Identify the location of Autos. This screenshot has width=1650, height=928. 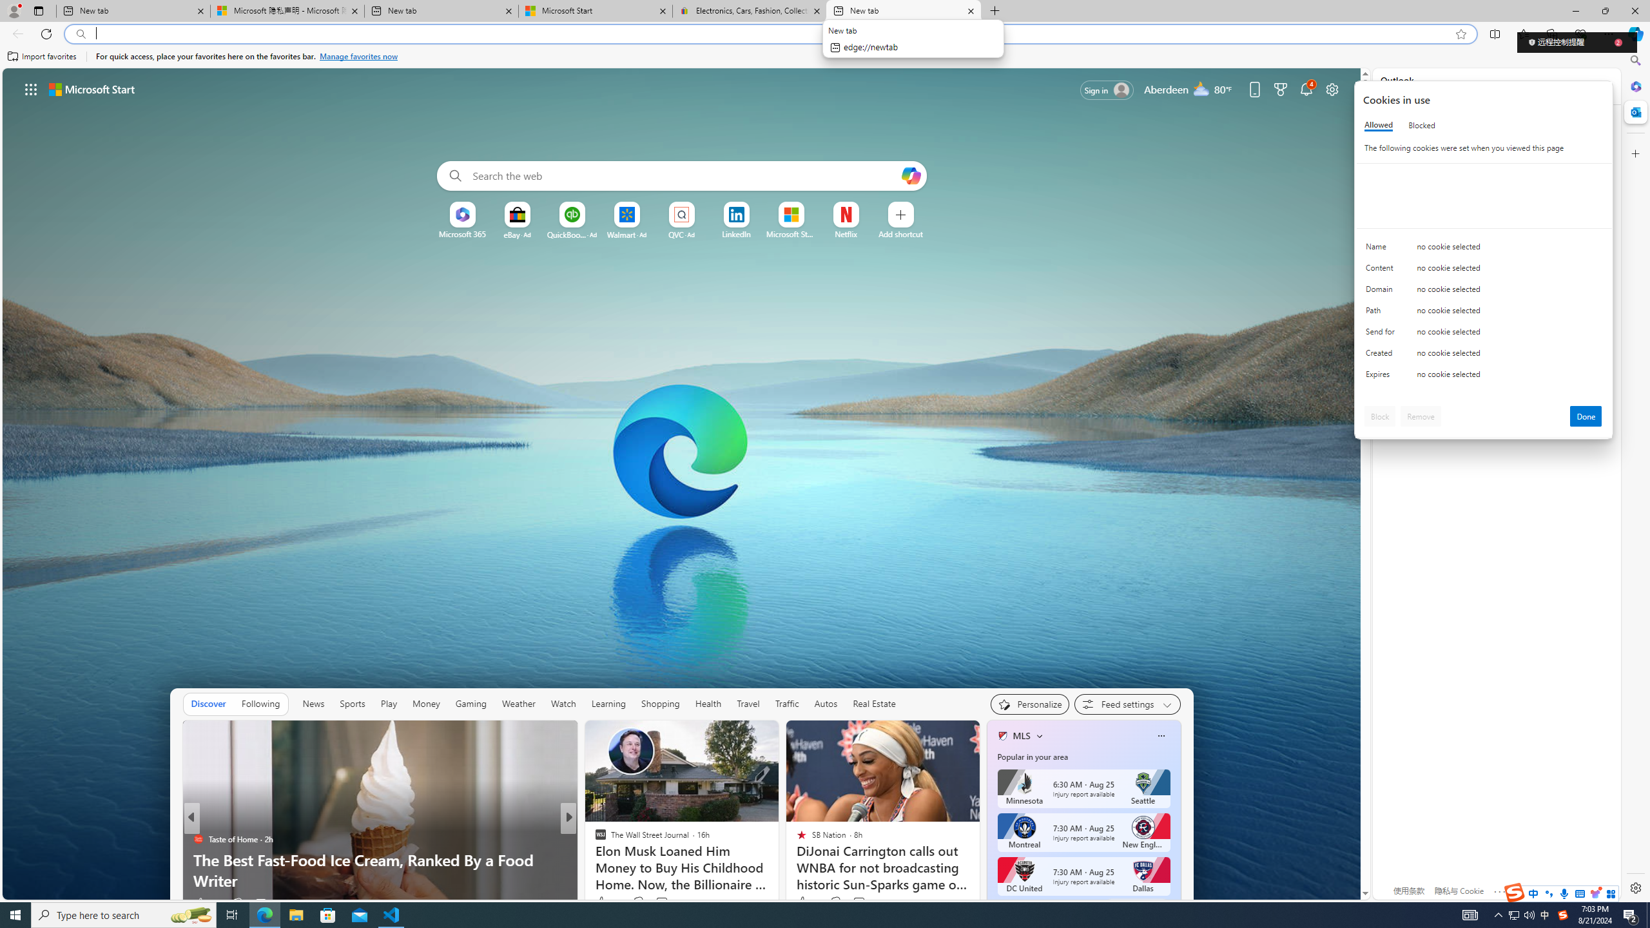
(825, 704).